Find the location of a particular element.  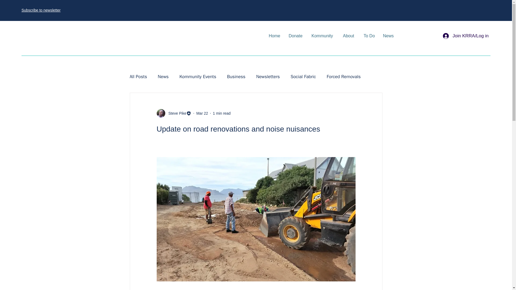

Home is located at coordinates (275, 36).